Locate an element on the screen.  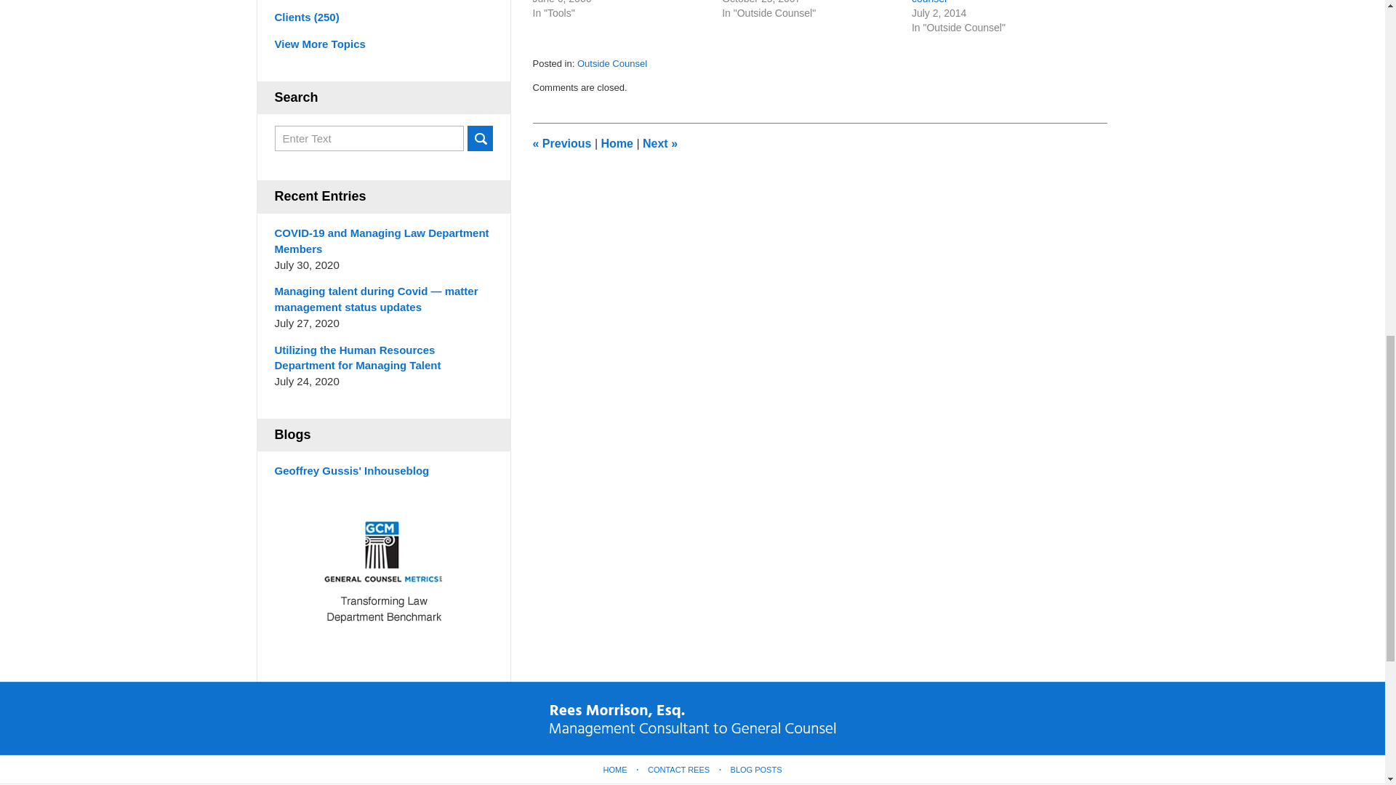
View all posts in Outside Counsel is located at coordinates (612, 63).